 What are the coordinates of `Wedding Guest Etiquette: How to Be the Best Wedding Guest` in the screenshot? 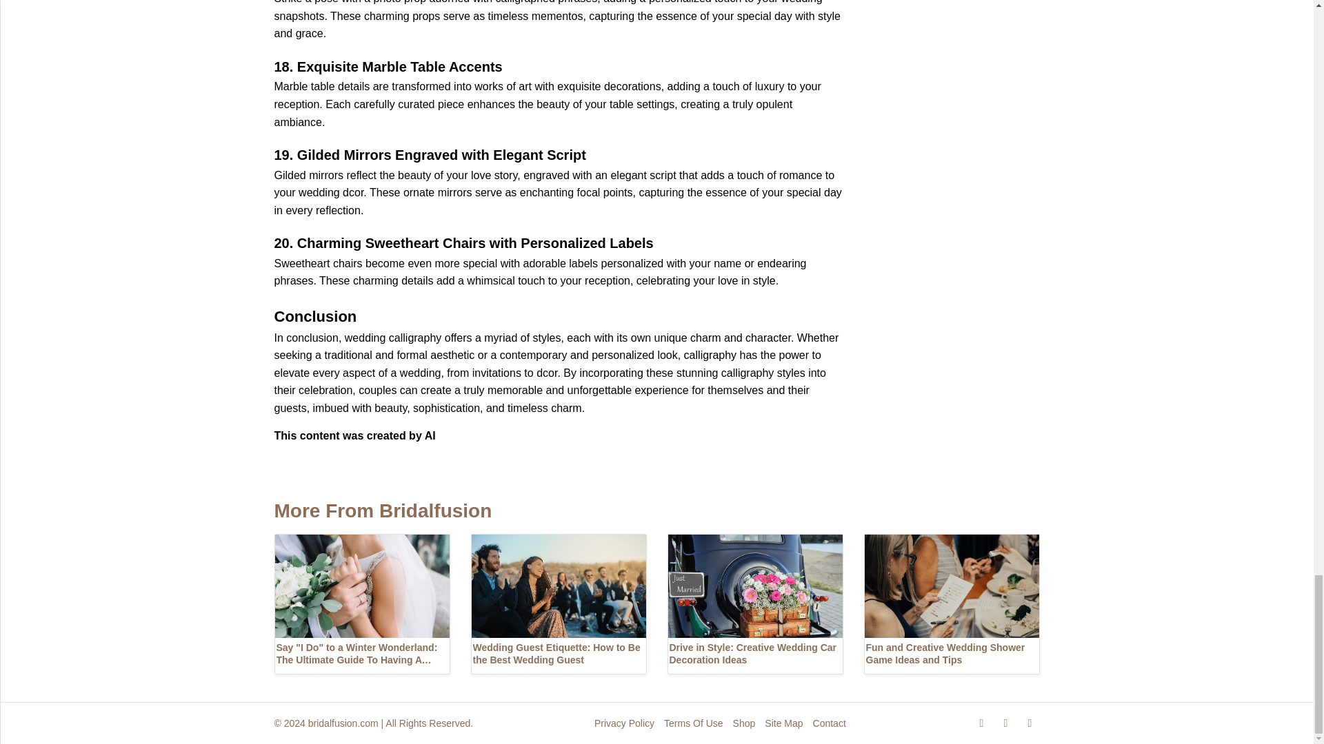 It's located at (557, 603).